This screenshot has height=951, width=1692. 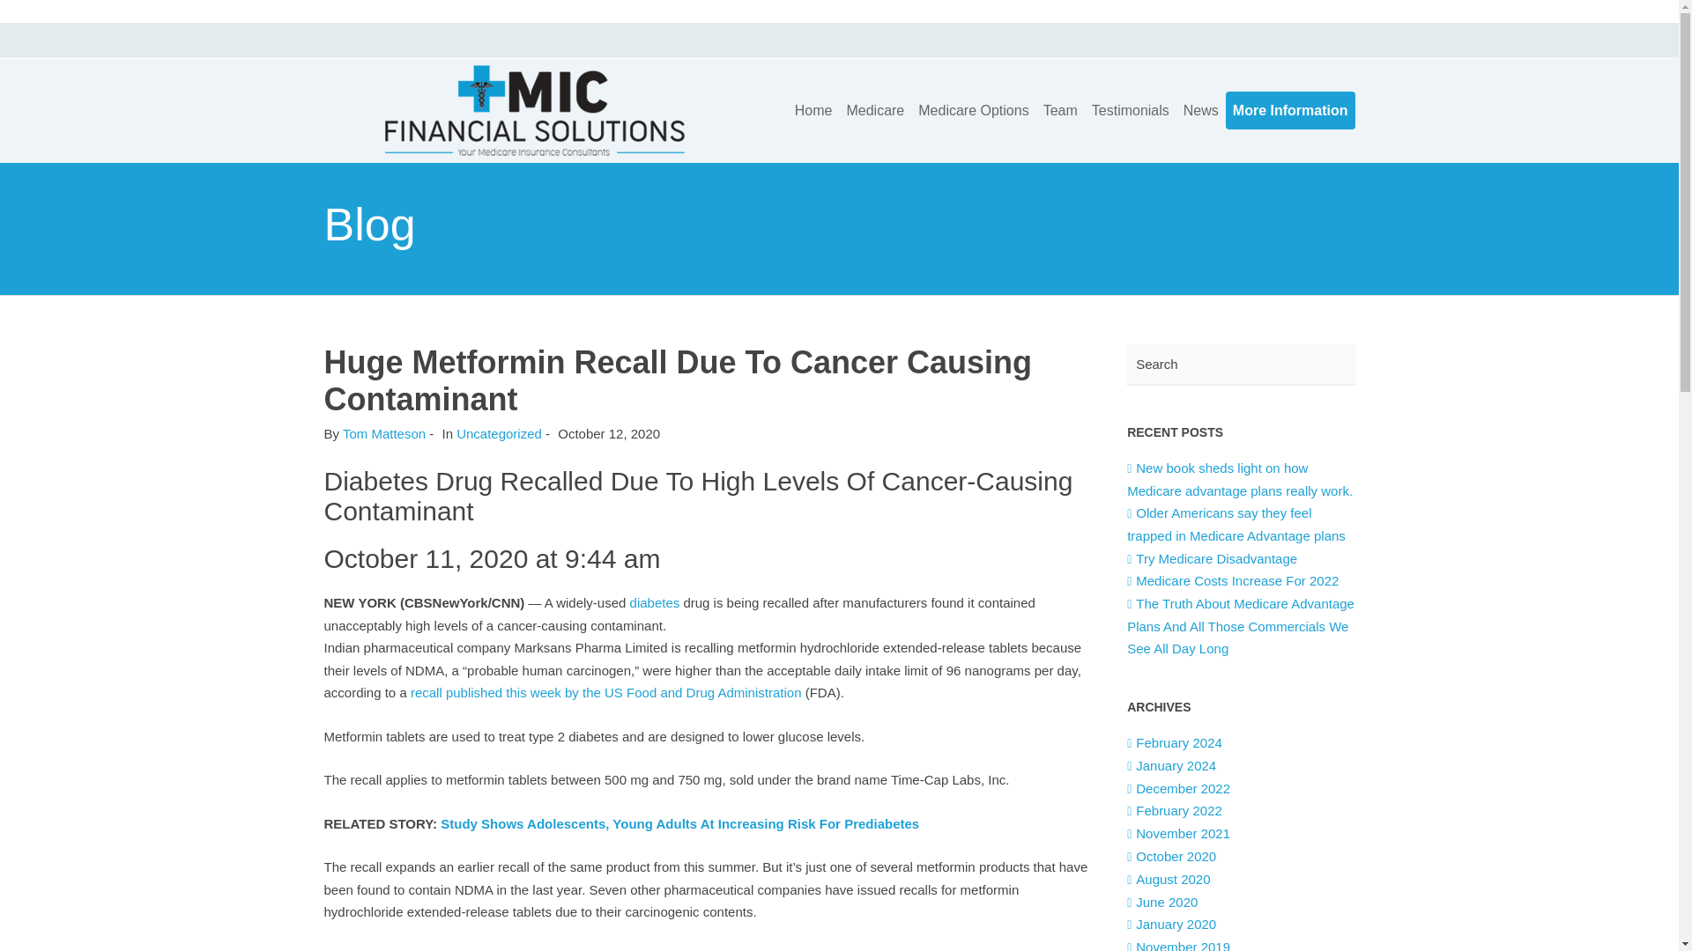 What do you see at coordinates (973, 109) in the screenshot?
I see `Medicare Options` at bounding box center [973, 109].